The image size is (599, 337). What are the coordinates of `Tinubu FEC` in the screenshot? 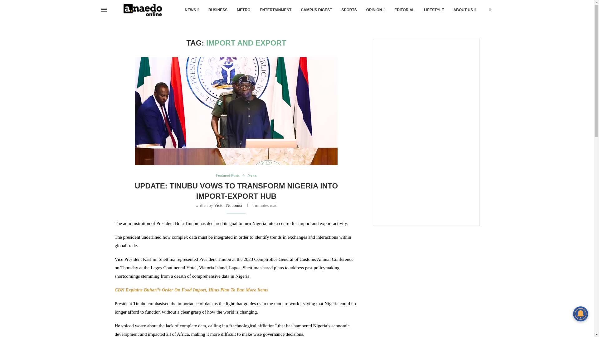 It's located at (236, 112).